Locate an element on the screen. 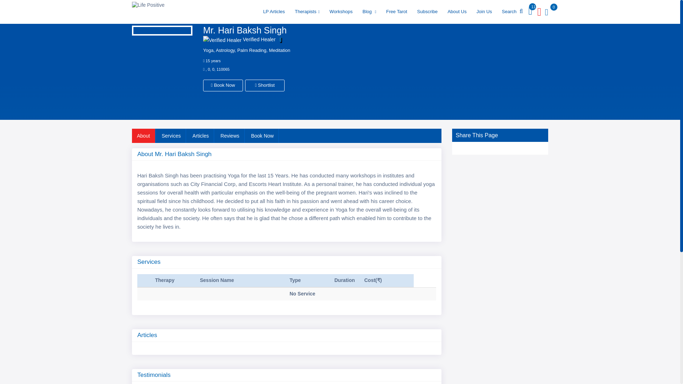  About Us is located at coordinates (457, 11).